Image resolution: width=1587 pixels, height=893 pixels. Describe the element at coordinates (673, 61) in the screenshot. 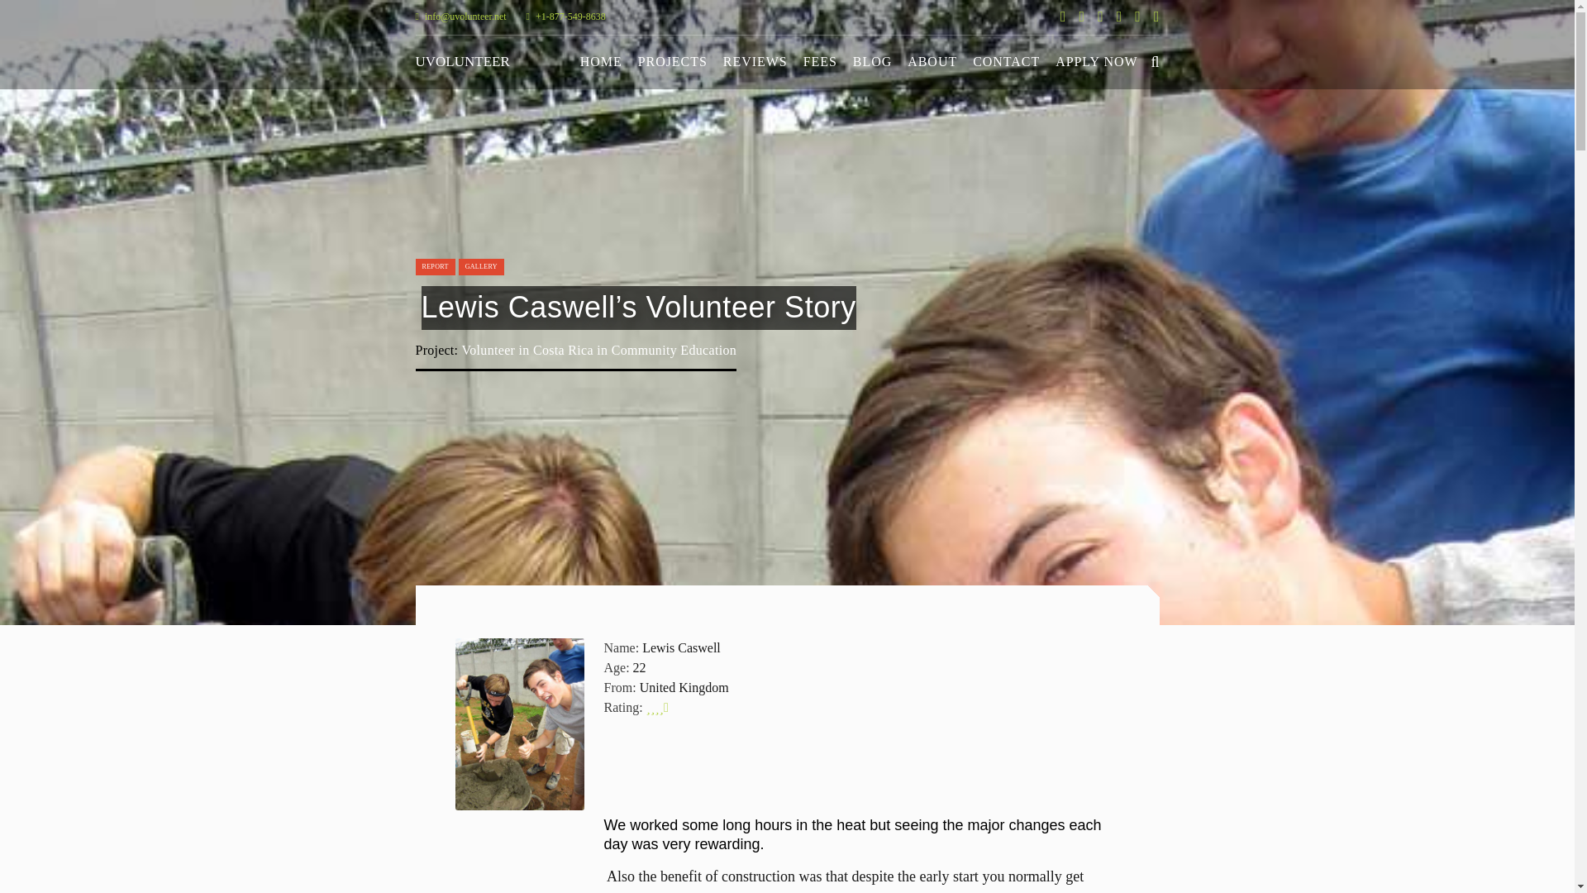

I see `PROJECTS` at that location.